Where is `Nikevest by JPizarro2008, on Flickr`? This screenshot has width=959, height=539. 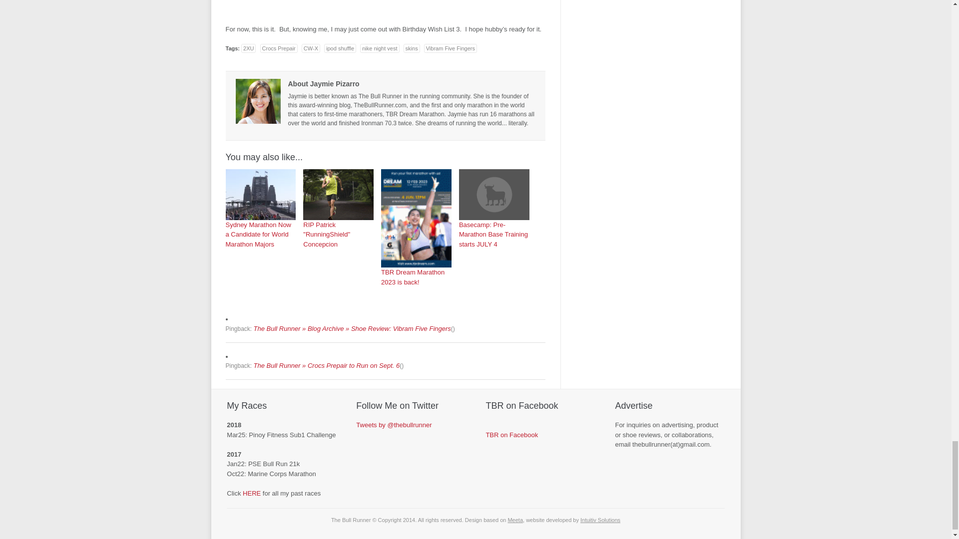
Nikevest by JPizarro2008, on Flickr is located at coordinates (386, 7).